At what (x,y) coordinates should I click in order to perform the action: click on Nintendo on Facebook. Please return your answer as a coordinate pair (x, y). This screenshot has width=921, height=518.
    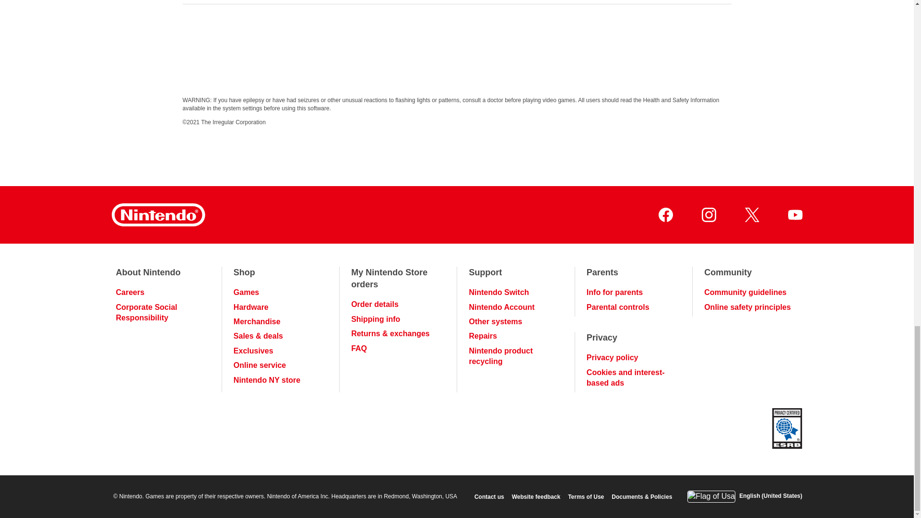
    Looking at the image, I should click on (665, 215).